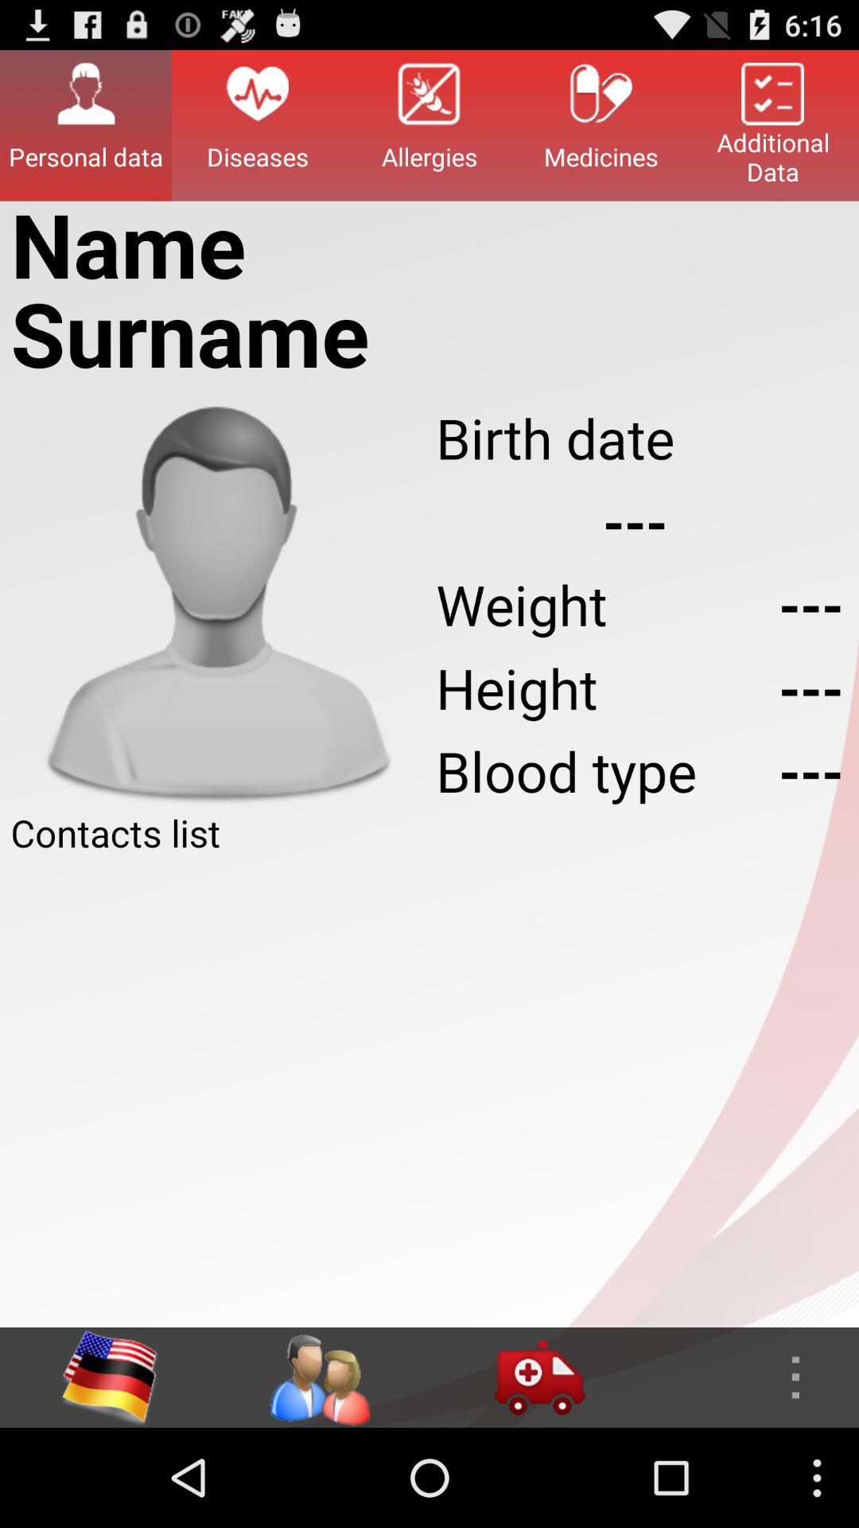 The width and height of the screenshot is (859, 1528). I want to click on turn off diseases, so click(258, 125).